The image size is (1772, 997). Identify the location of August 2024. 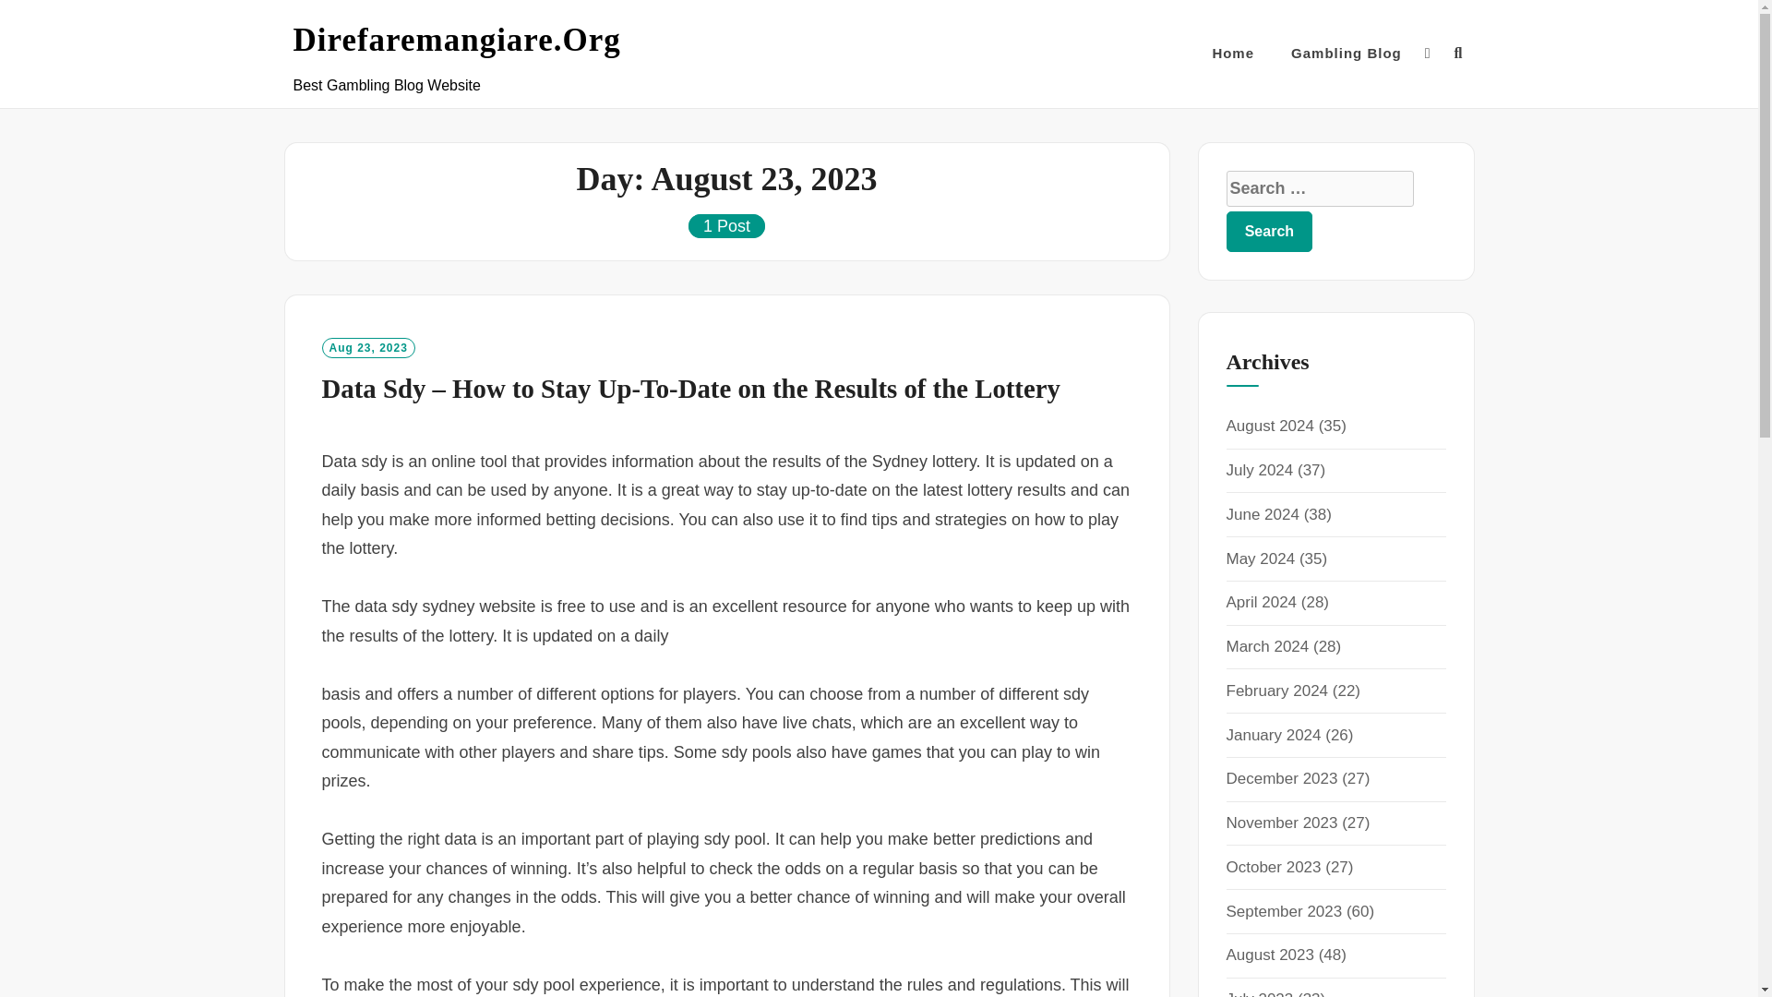
(1269, 426).